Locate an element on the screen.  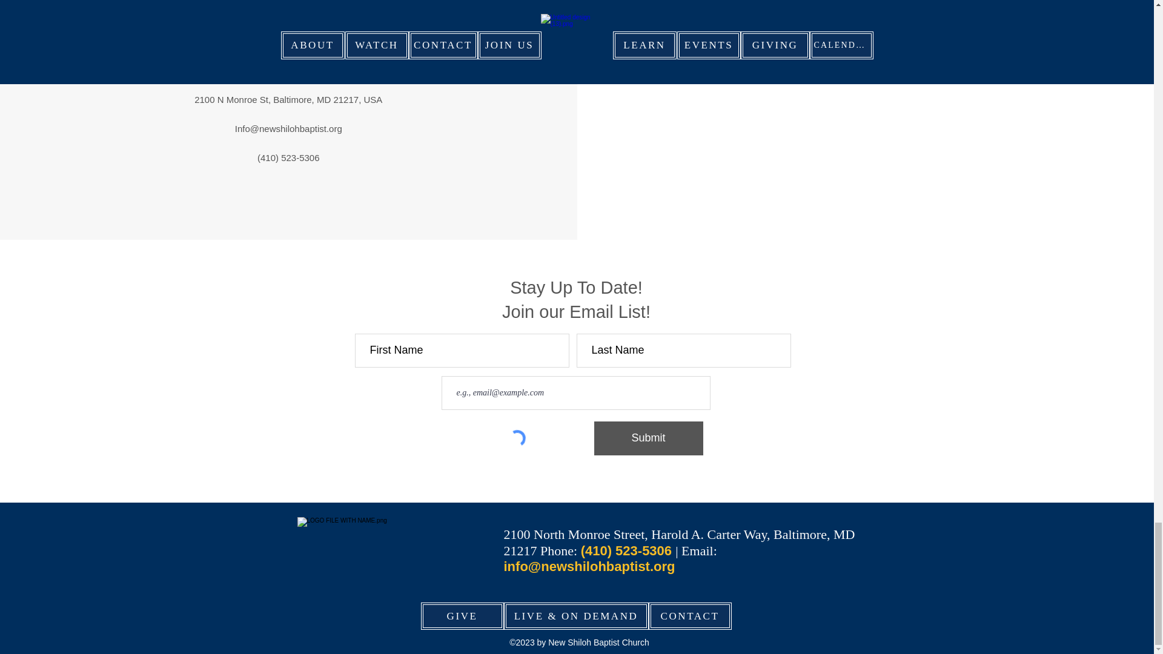
CONTACT is located at coordinates (689, 616).